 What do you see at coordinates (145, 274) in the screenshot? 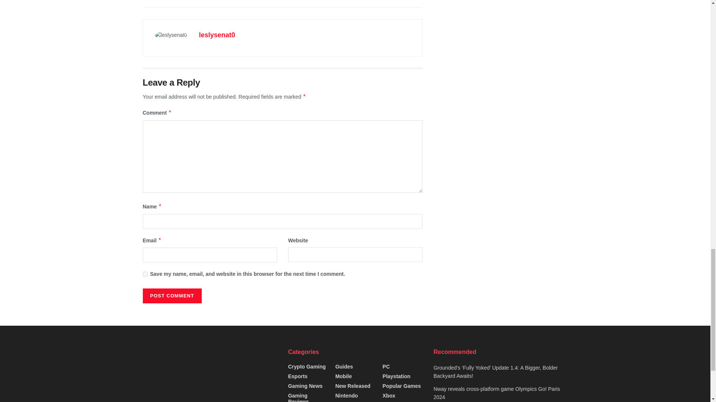
I see `yes` at bounding box center [145, 274].